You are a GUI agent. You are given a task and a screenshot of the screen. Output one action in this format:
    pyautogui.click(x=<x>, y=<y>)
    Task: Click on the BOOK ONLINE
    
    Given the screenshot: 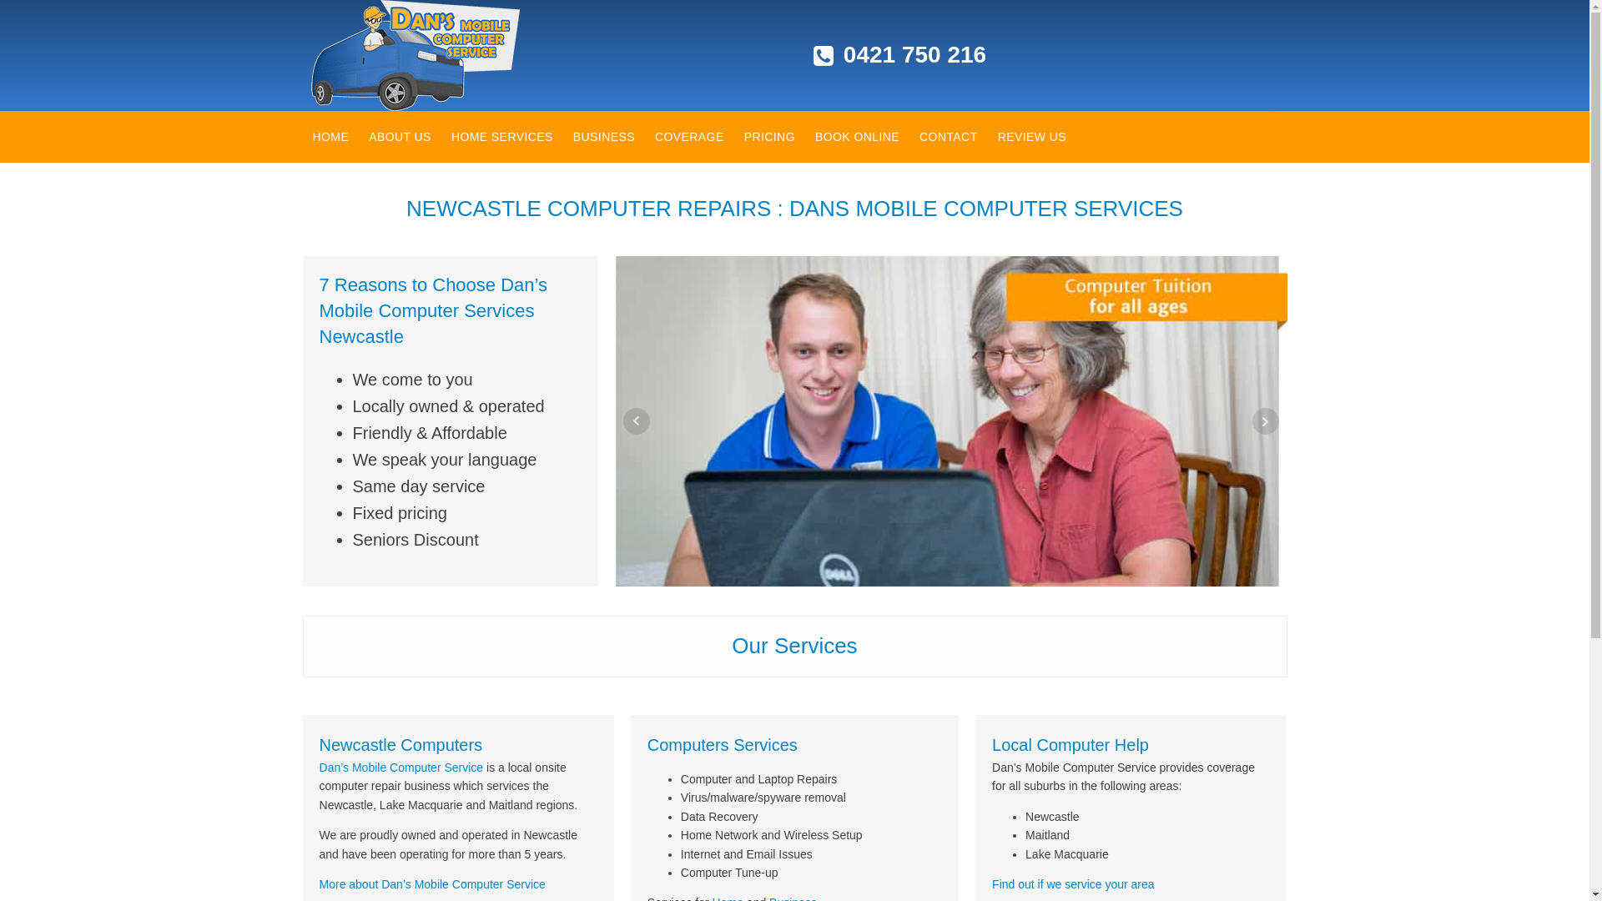 What is the action you would take?
    pyautogui.click(x=857, y=137)
    